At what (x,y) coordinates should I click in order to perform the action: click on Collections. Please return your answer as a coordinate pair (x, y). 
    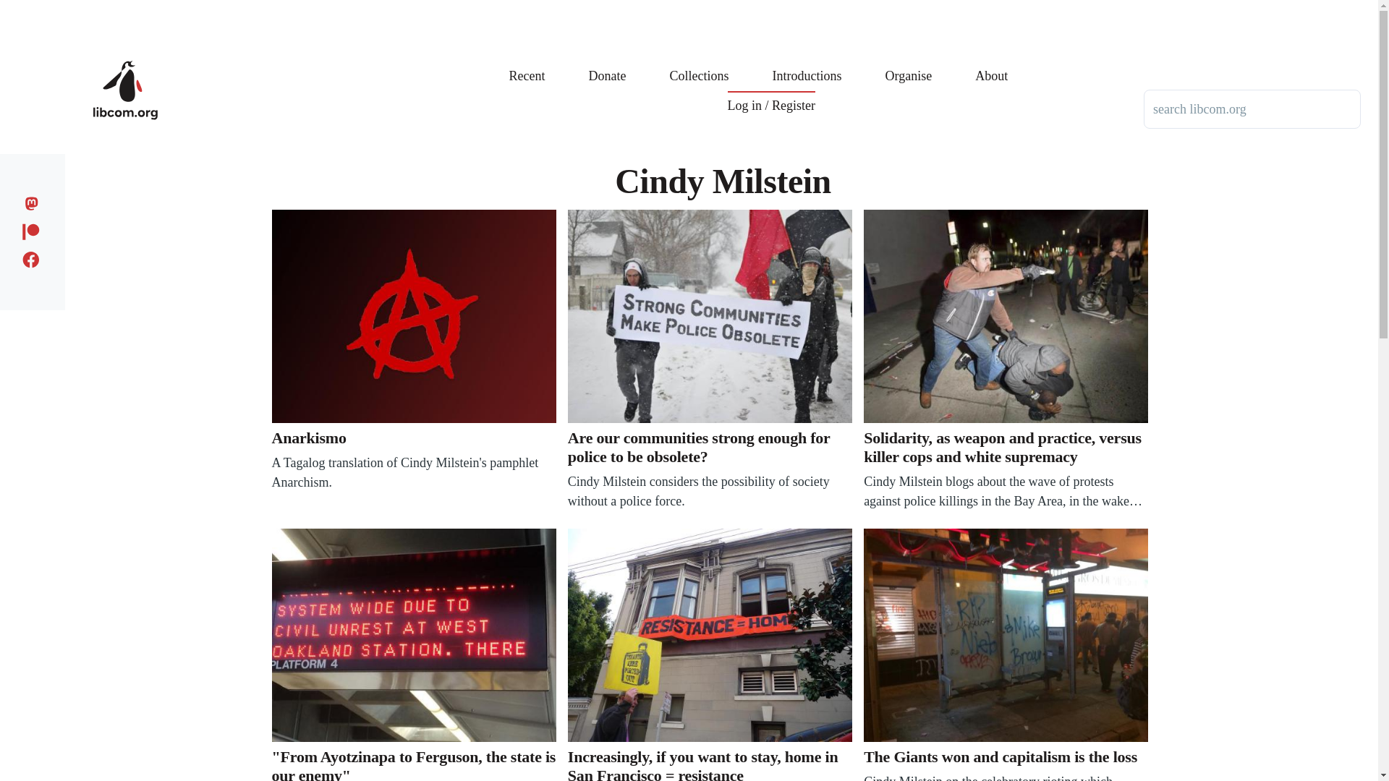
    Looking at the image, I should click on (699, 65).